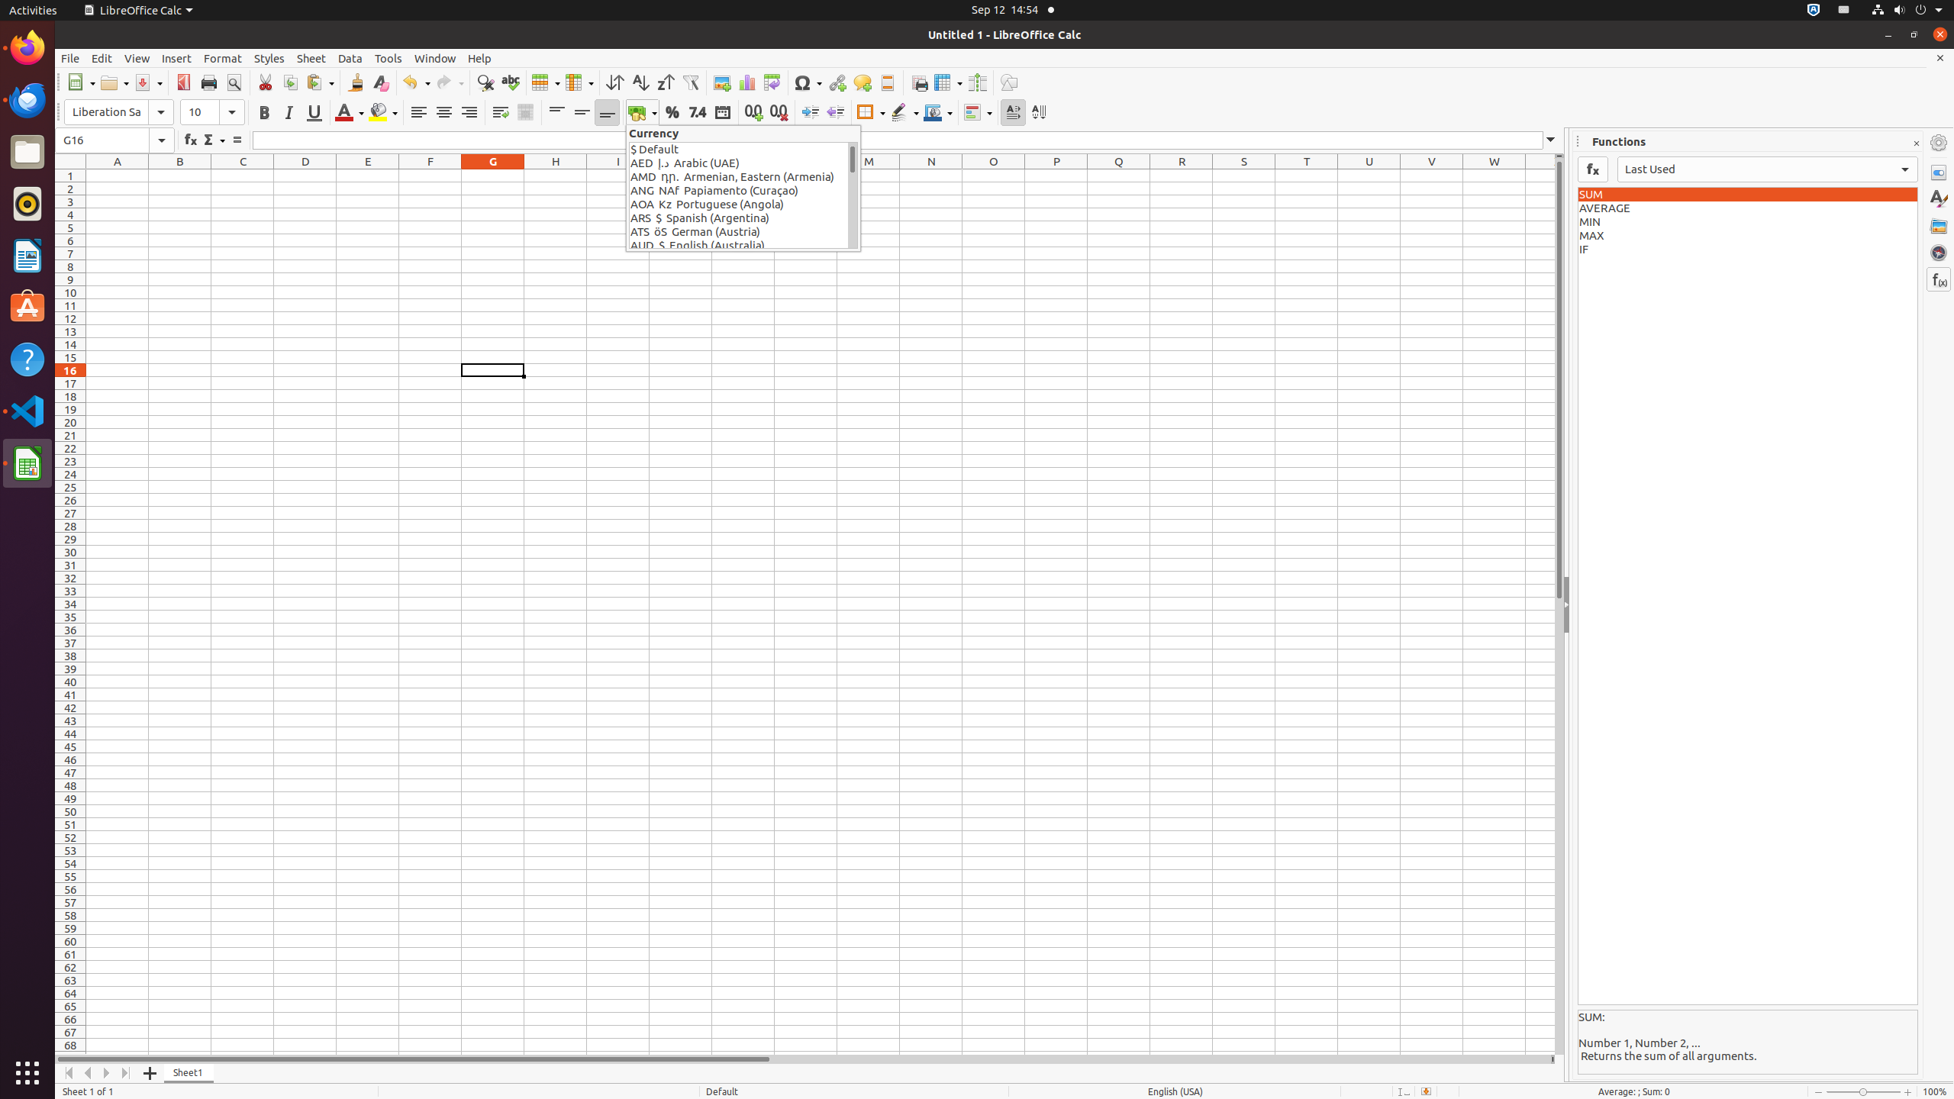  I want to click on Border Style, so click(904, 113).